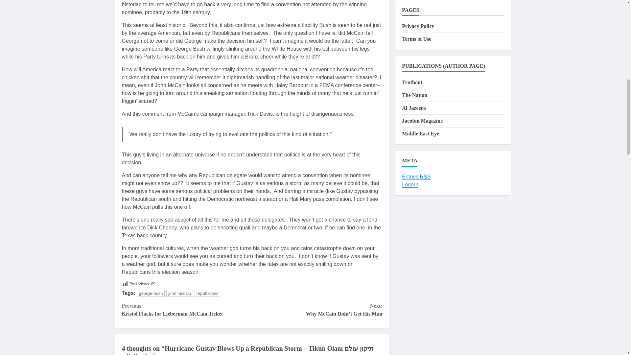 The image size is (631, 355). Describe the element at coordinates (151, 293) in the screenshot. I see `george-bush` at that location.